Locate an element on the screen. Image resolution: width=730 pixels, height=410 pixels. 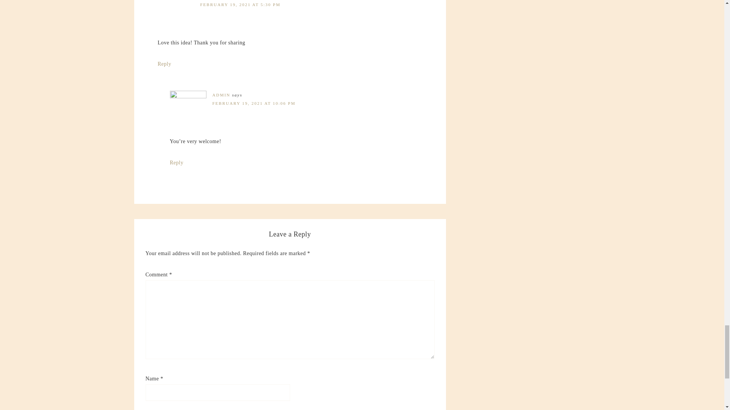
ADMIN is located at coordinates (221, 95).